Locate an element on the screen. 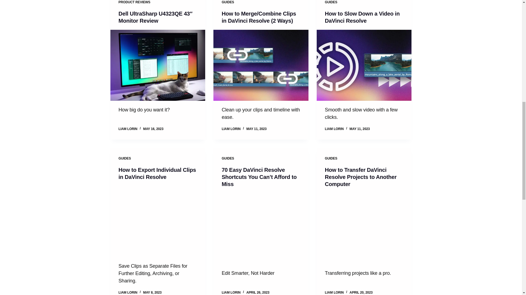 The image size is (526, 295). Posts by Liam Lorin is located at coordinates (334, 129).